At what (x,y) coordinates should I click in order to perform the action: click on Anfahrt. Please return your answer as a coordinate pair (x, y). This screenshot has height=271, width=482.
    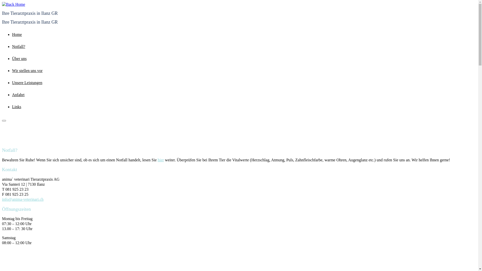
    Looking at the image, I should click on (18, 95).